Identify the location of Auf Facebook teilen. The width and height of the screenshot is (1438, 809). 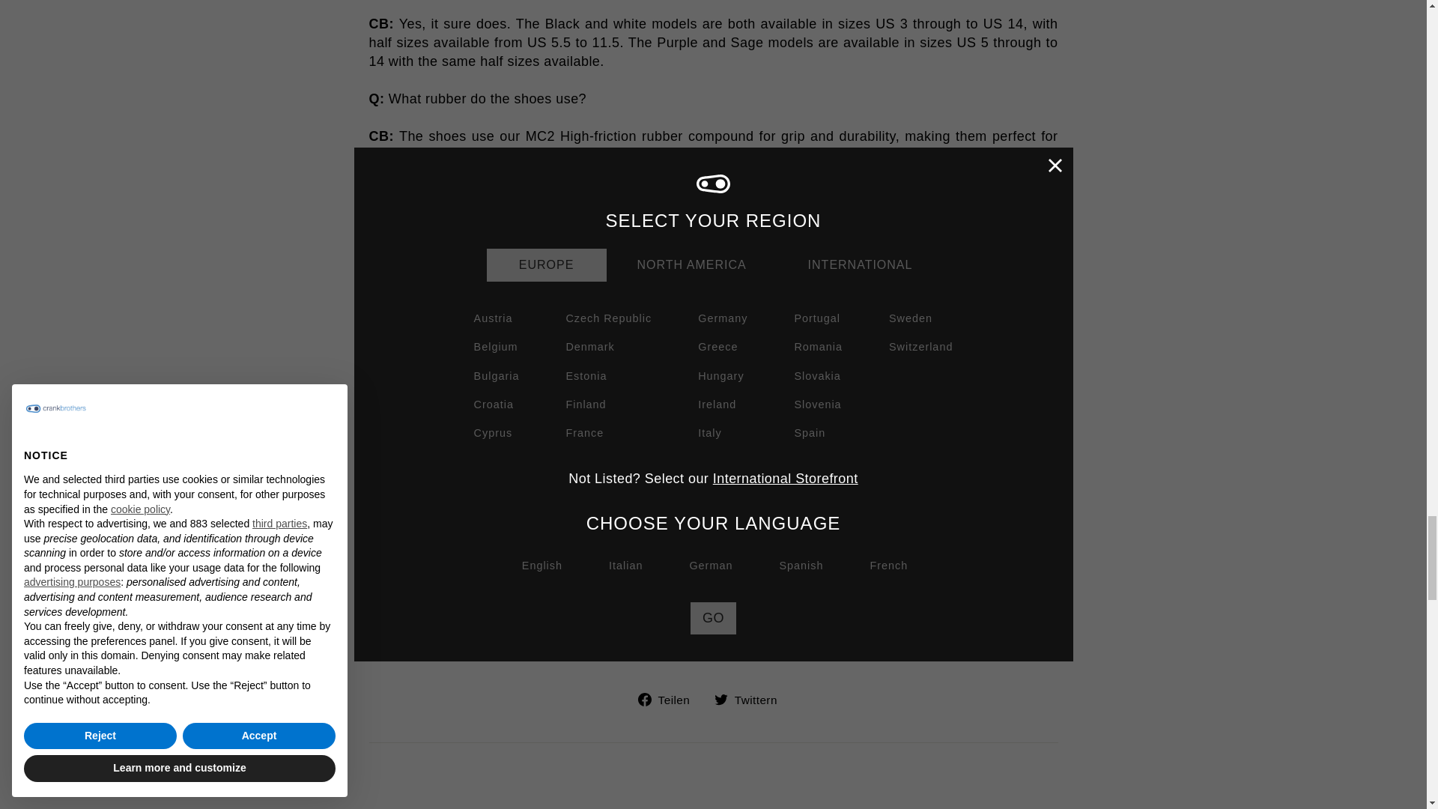
(670, 700).